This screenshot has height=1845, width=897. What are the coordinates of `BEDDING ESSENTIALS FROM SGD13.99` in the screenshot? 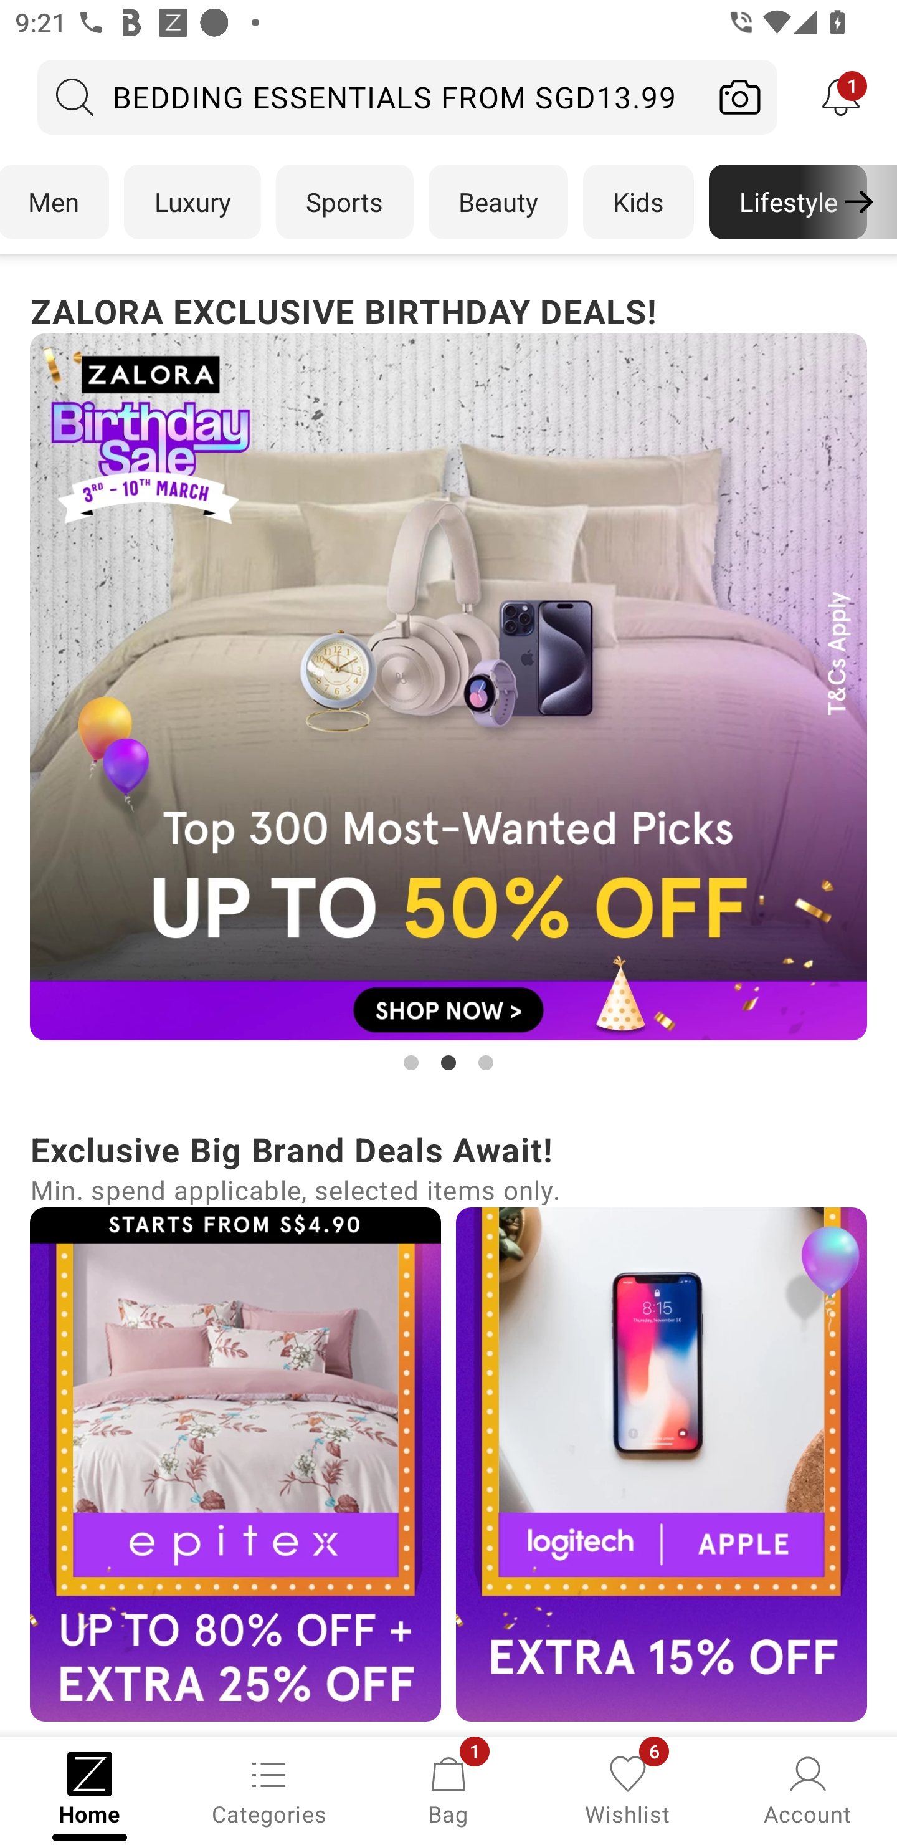 It's located at (370, 97).